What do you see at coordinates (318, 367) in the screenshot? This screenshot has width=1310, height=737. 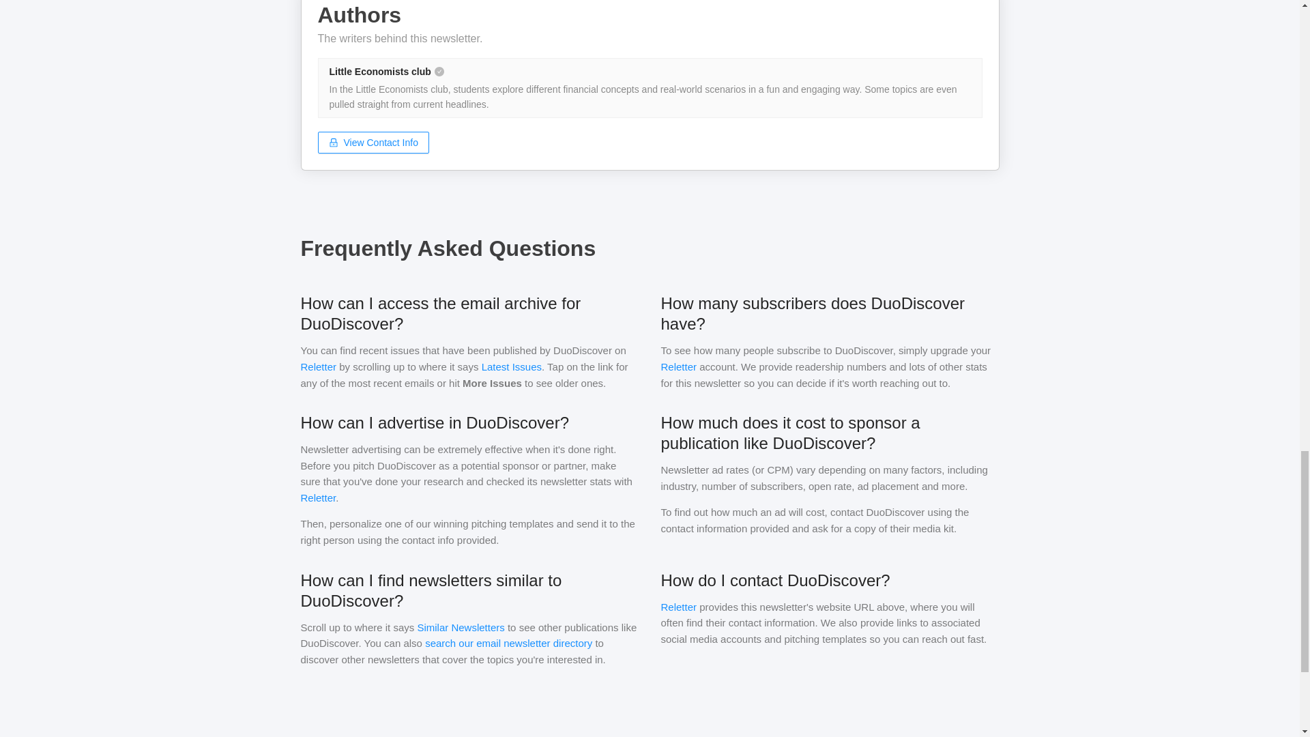 I see `Reletter` at bounding box center [318, 367].